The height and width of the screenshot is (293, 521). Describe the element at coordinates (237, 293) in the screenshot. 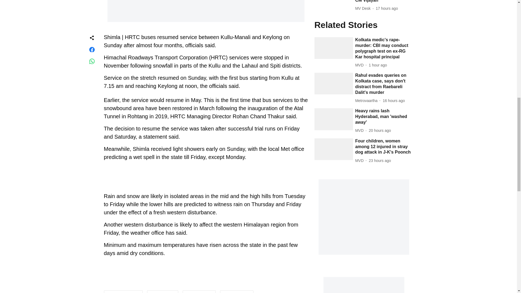

I see `and Keylong` at that location.